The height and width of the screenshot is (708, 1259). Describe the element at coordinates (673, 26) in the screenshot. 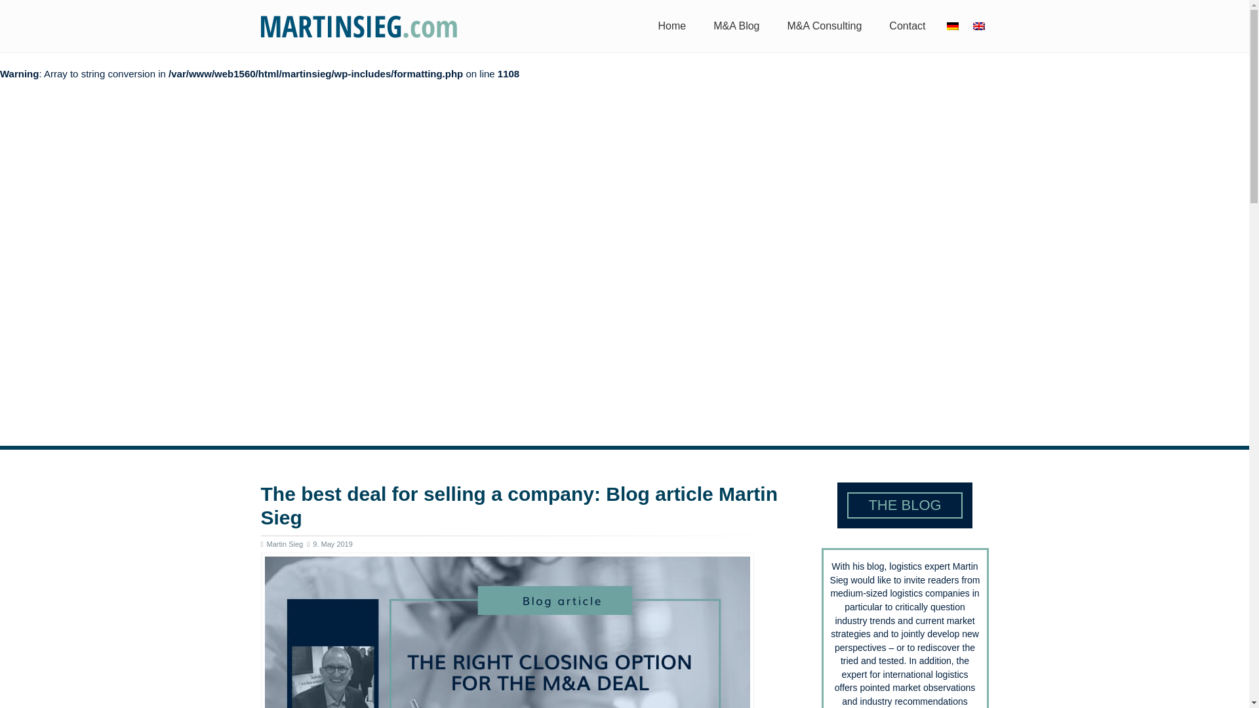

I see `Home` at that location.